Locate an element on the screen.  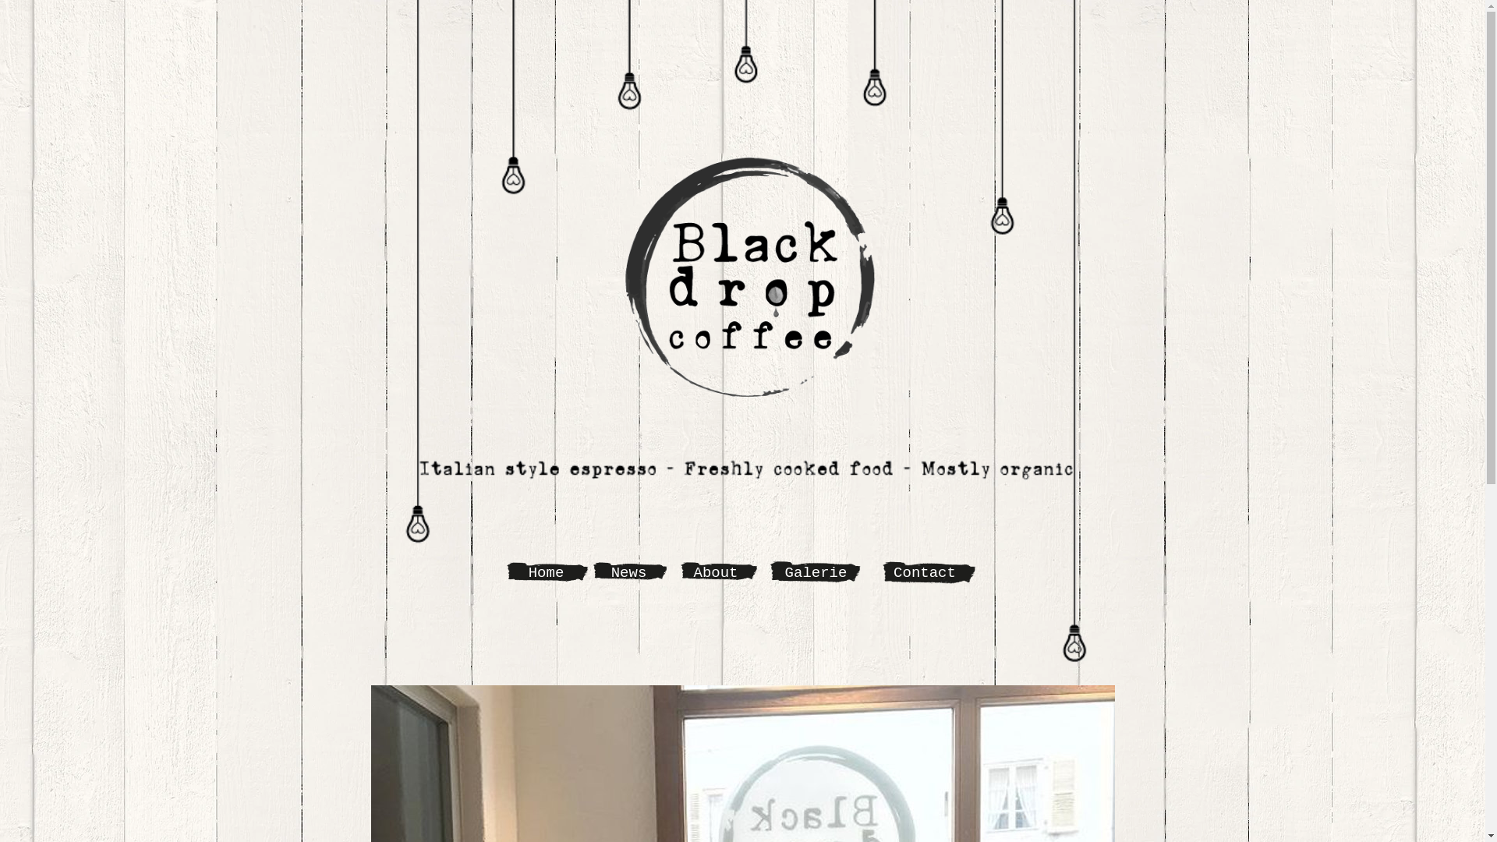
Photos is located at coordinates (742, 597).